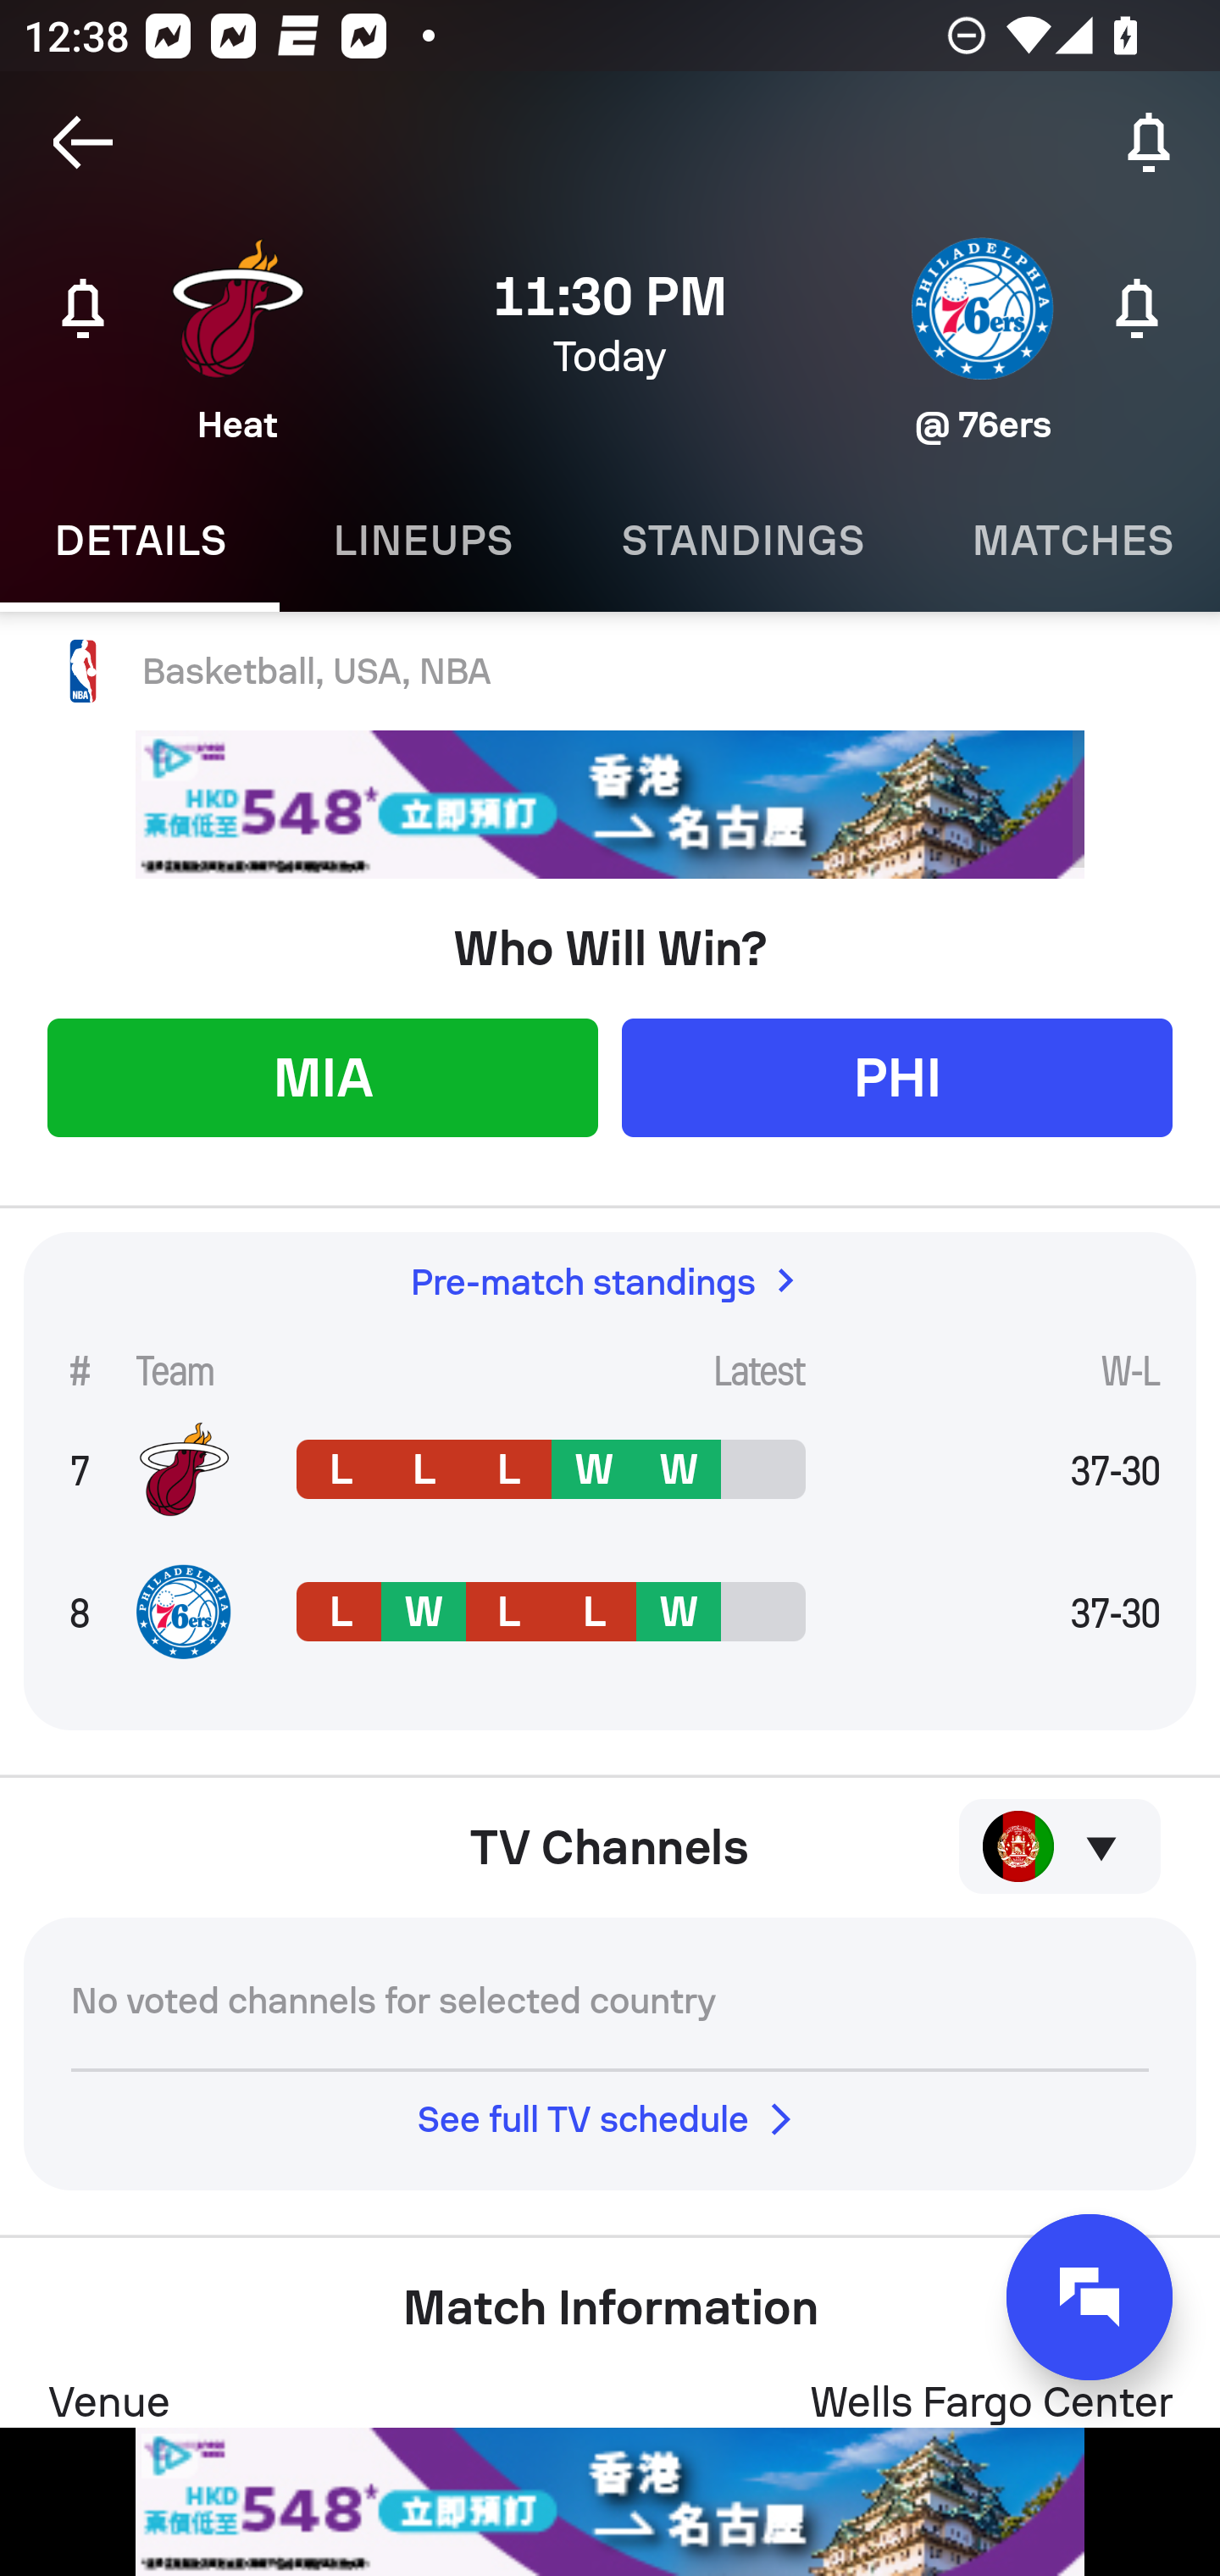 This screenshot has width=1220, height=2576. What do you see at coordinates (423, 541) in the screenshot?
I see `Lineups LINEUPS` at bounding box center [423, 541].